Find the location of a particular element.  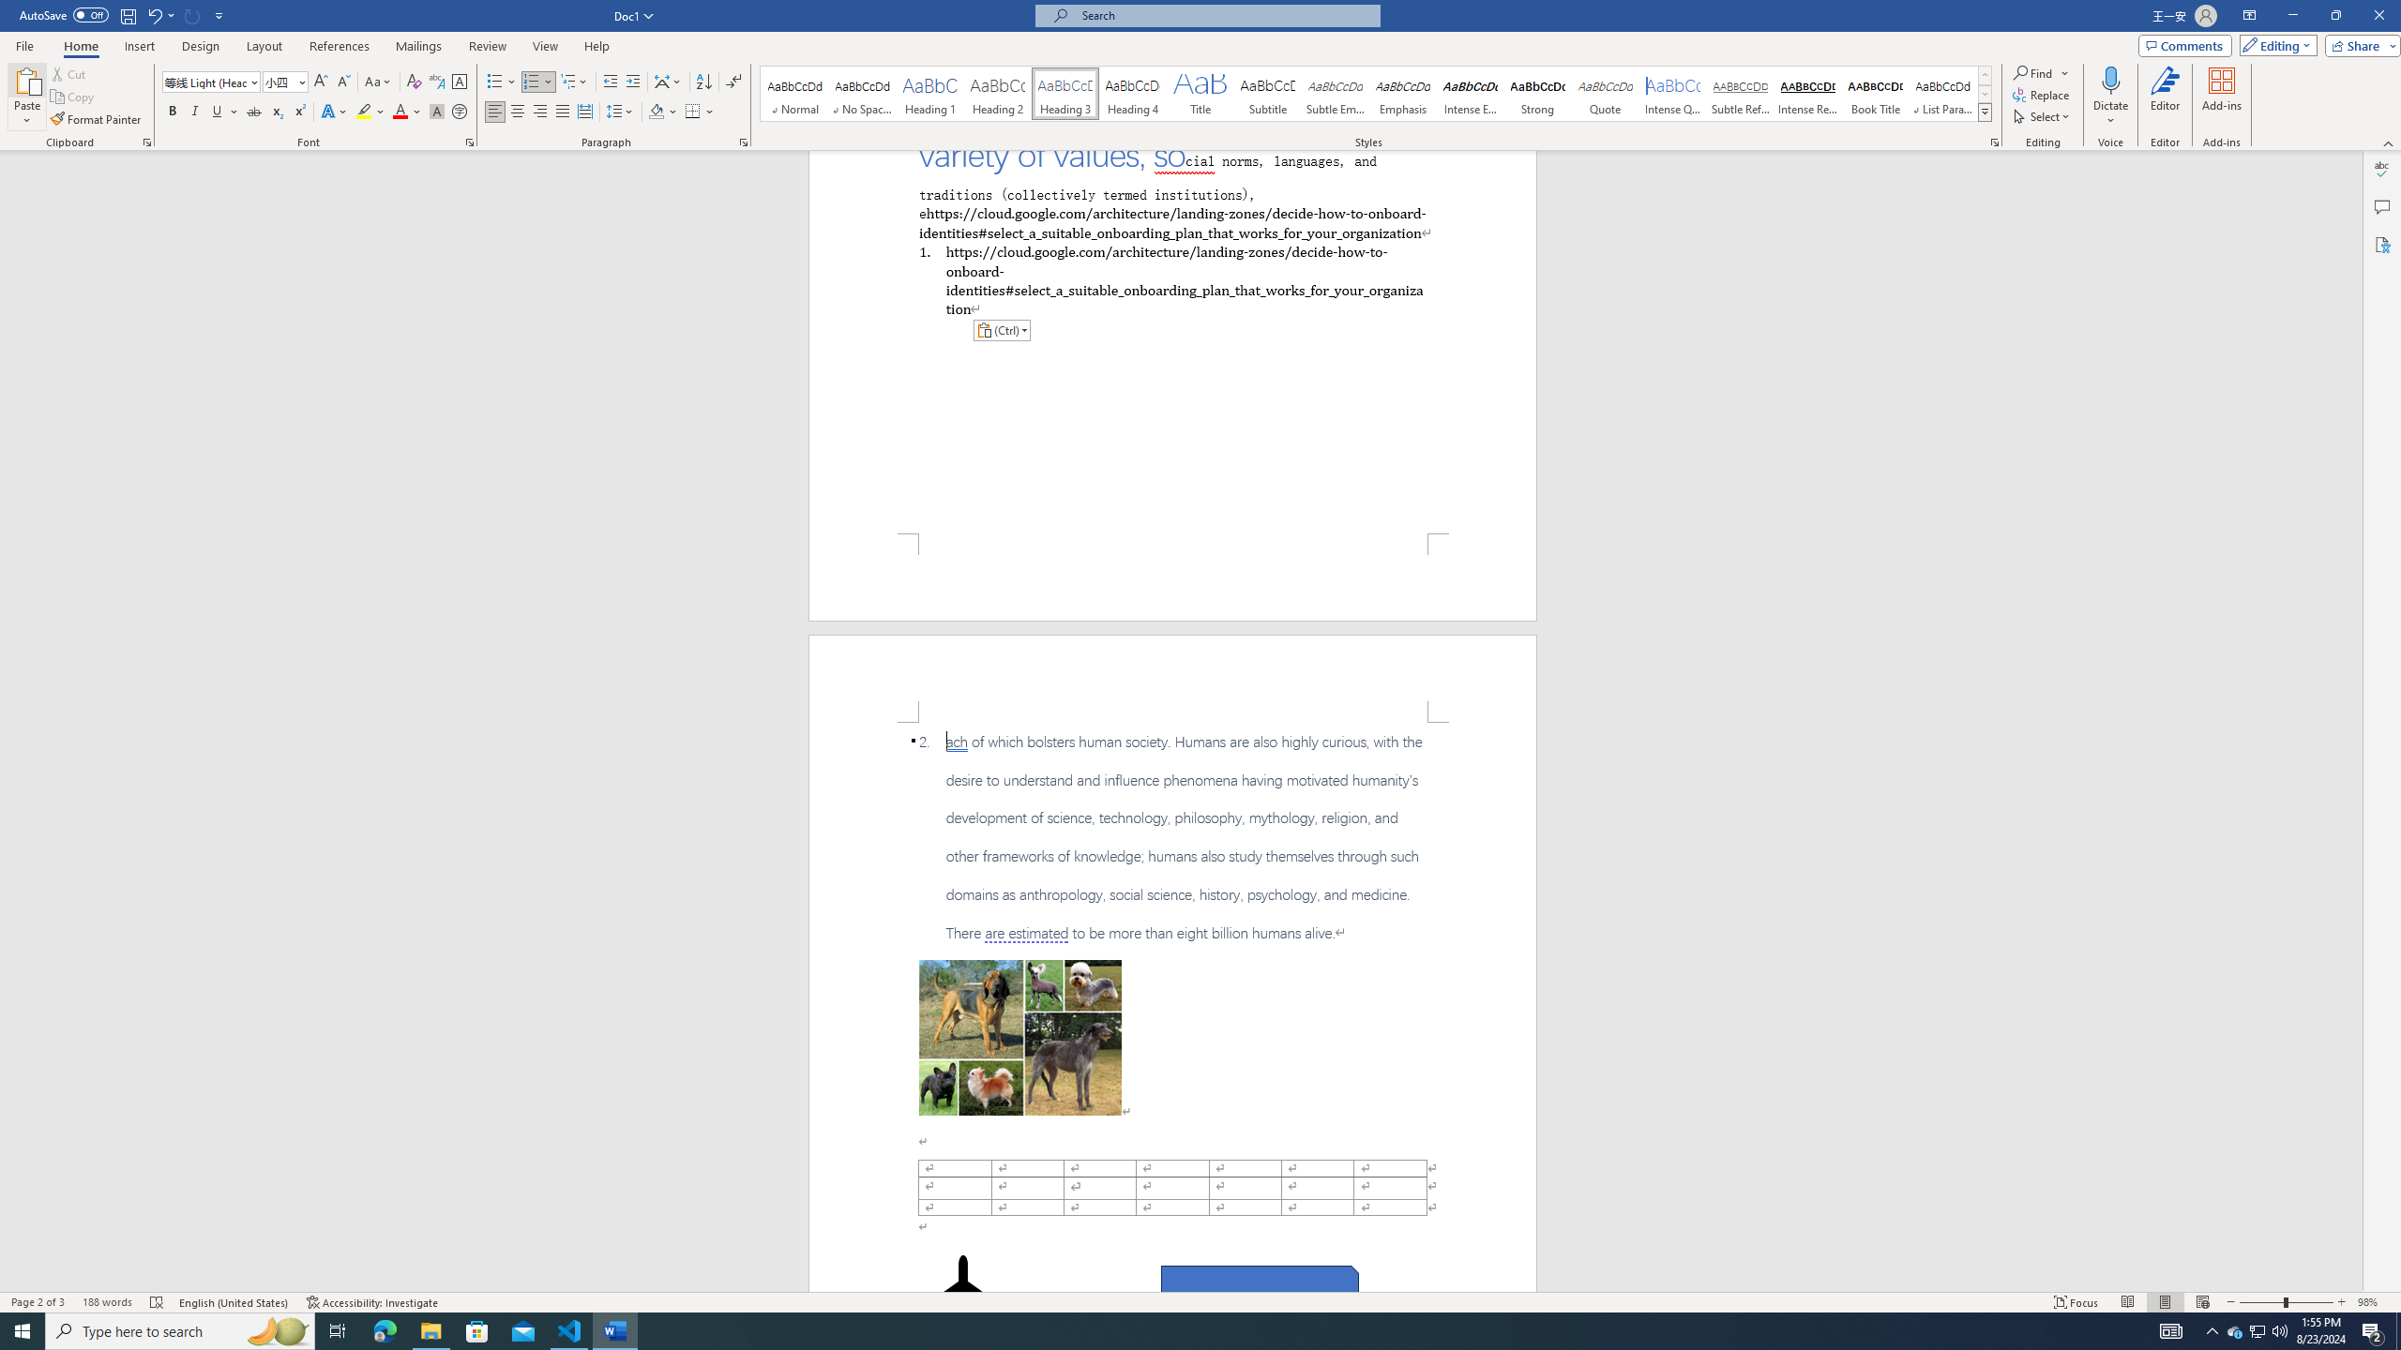

Subtitle is located at coordinates (1267, 94).